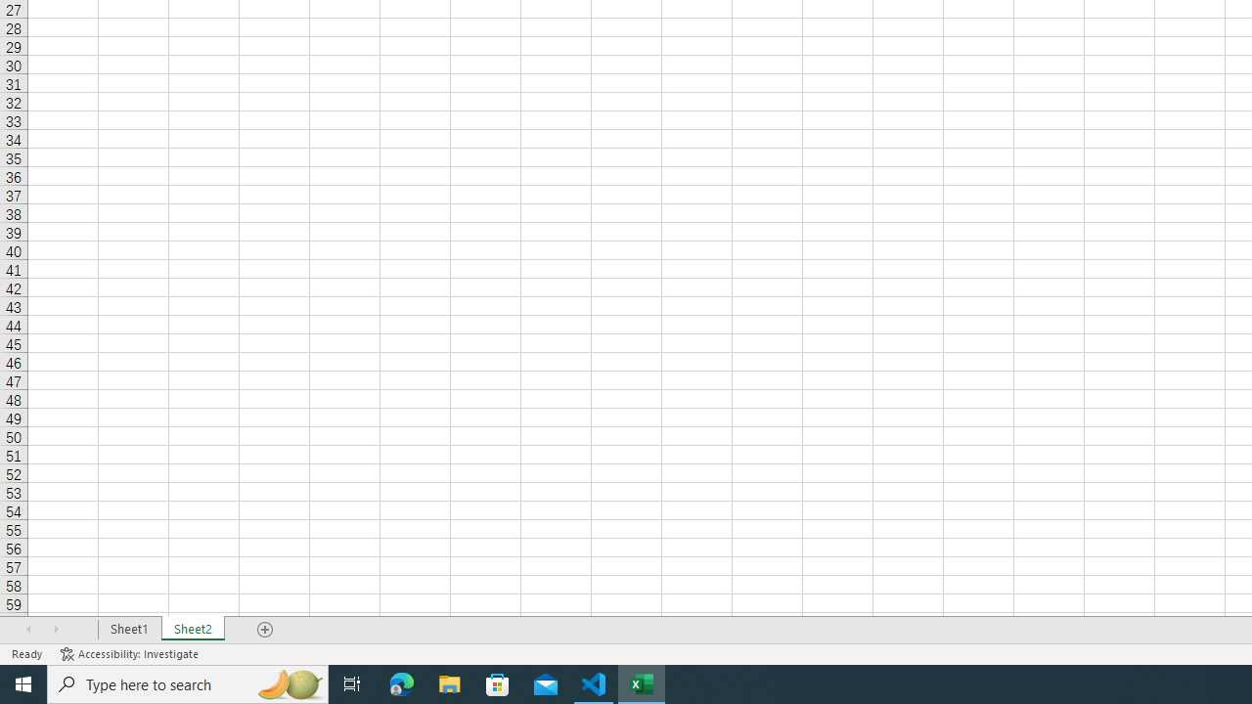 The image size is (1252, 704). I want to click on Add Sheet, so click(266, 630).